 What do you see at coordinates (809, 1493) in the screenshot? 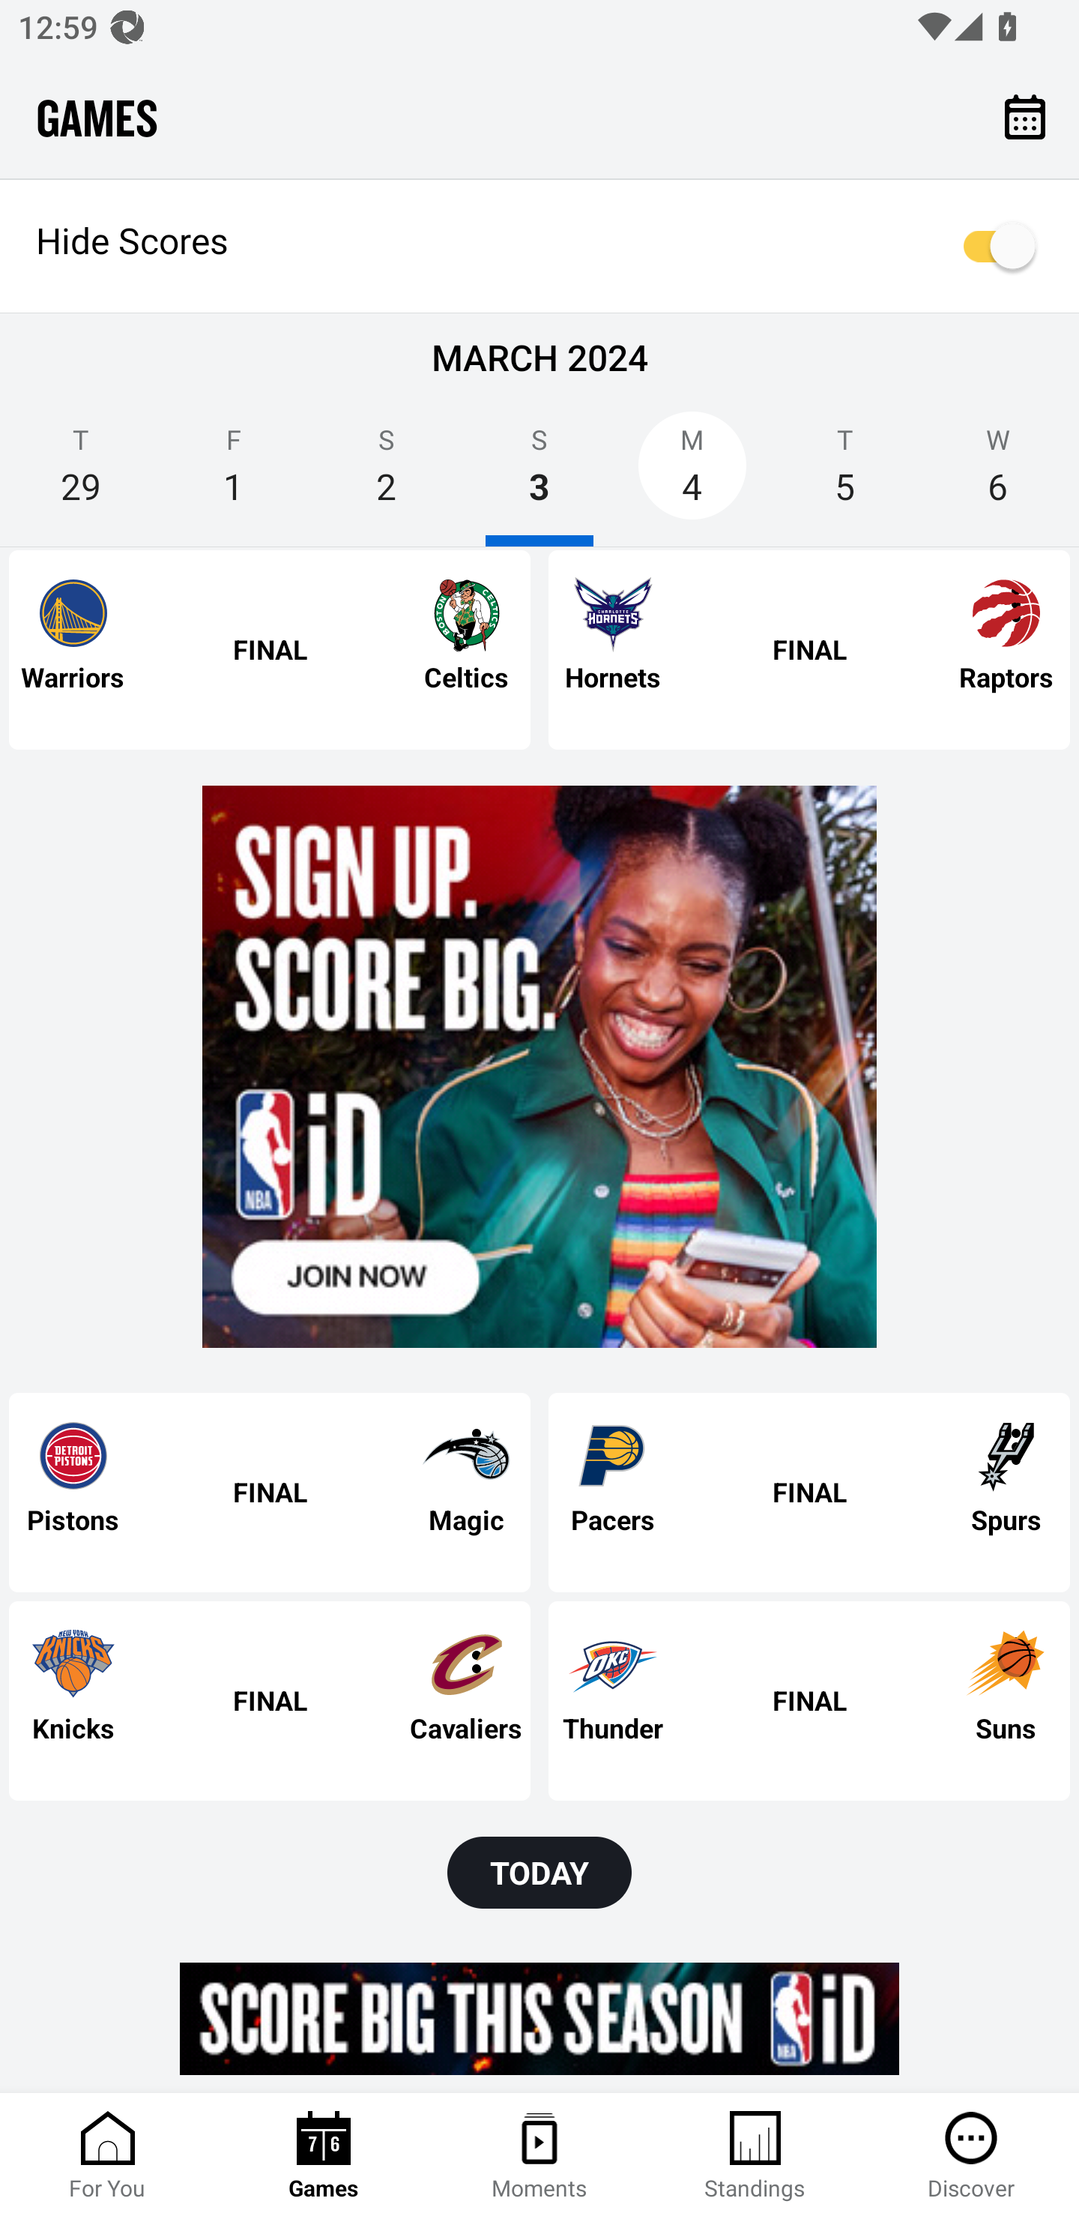
I see `Post Game - Pacers at Spurs Pacers FINAL Spurs` at bounding box center [809, 1493].